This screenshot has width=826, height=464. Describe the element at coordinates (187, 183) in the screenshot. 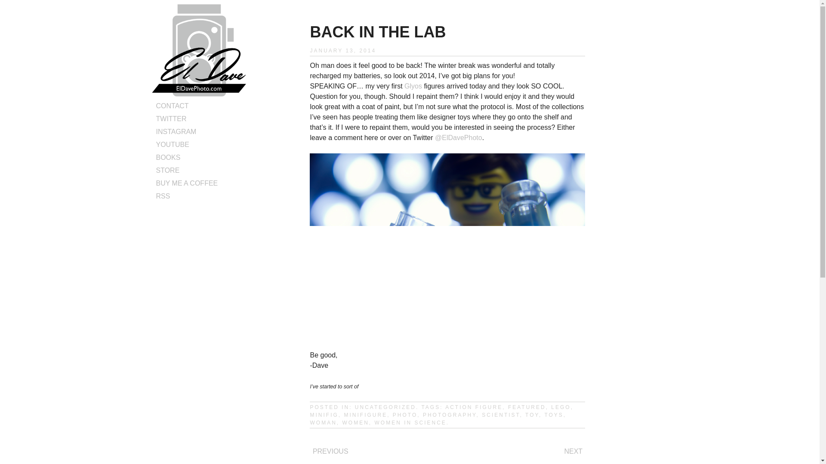

I see `BUY ME A COFFEE` at that location.